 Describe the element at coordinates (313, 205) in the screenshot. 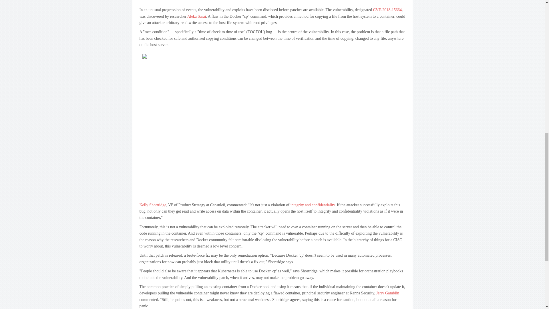

I see `integrity and confidentiality` at that location.